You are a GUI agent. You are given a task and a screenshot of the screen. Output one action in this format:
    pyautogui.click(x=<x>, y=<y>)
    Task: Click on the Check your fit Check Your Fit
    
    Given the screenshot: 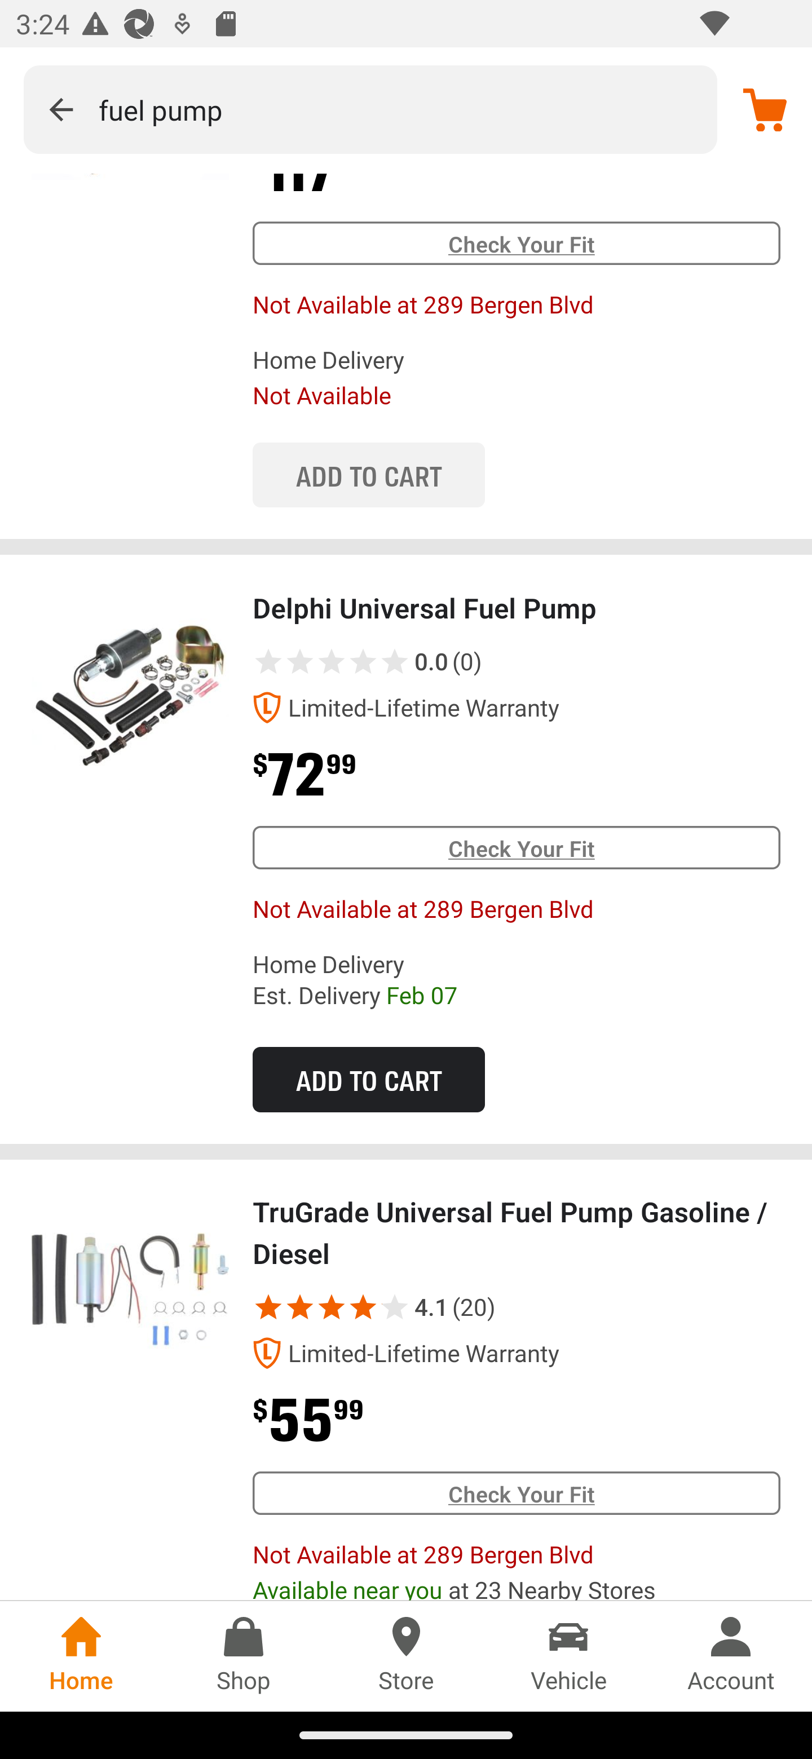 What is the action you would take?
    pyautogui.click(x=516, y=244)
    